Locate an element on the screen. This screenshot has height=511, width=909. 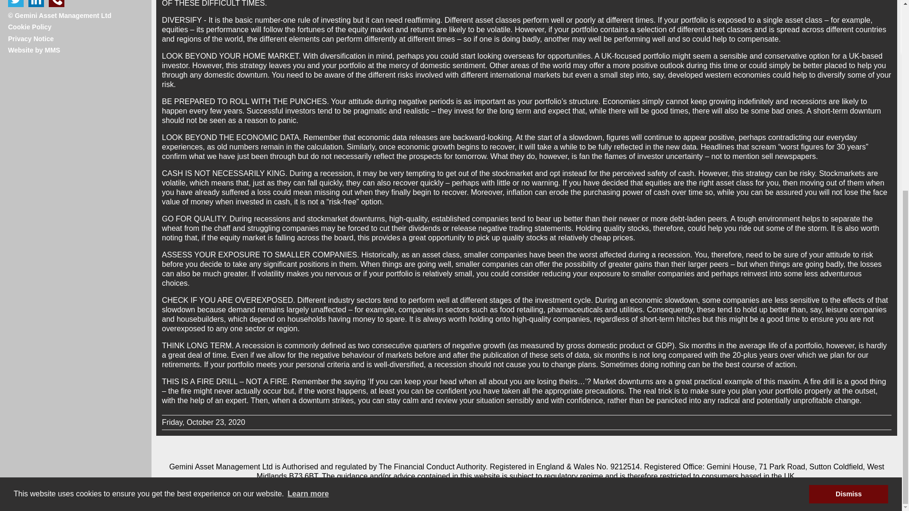
Free Phone is located at coordinates (57, 4).